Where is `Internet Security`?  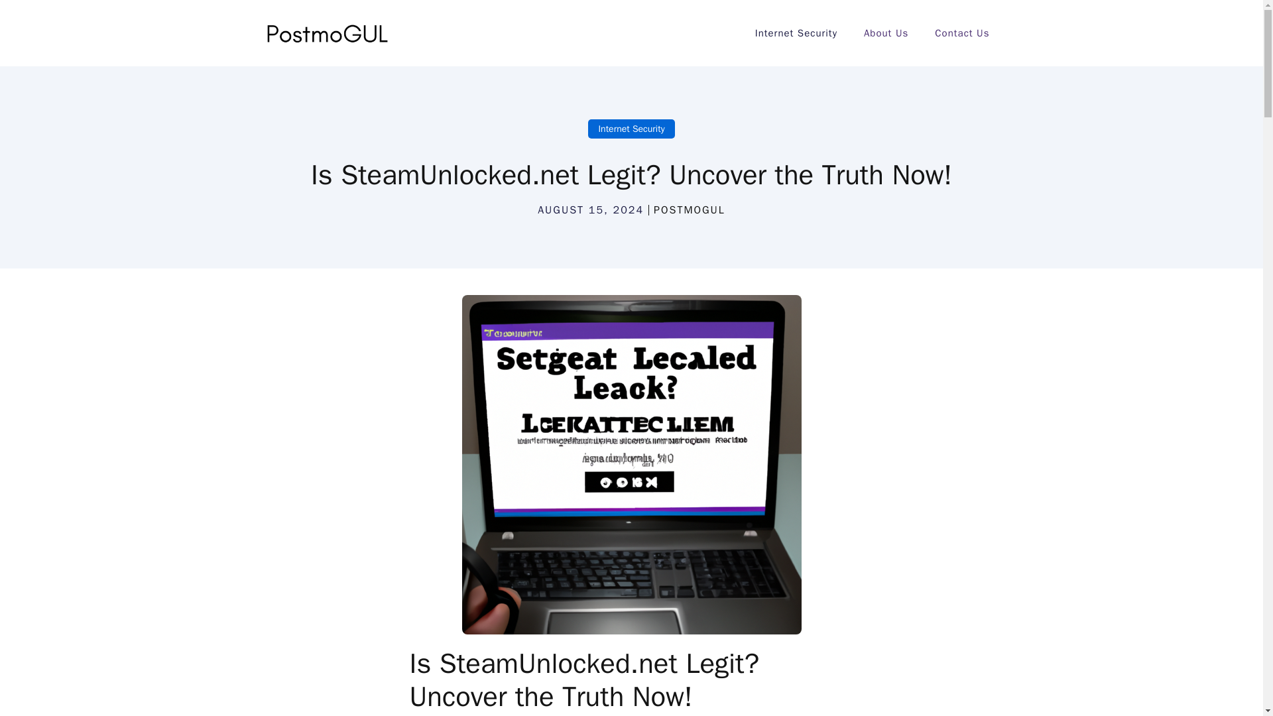
Internet Security is located at coordinates (631, 129).